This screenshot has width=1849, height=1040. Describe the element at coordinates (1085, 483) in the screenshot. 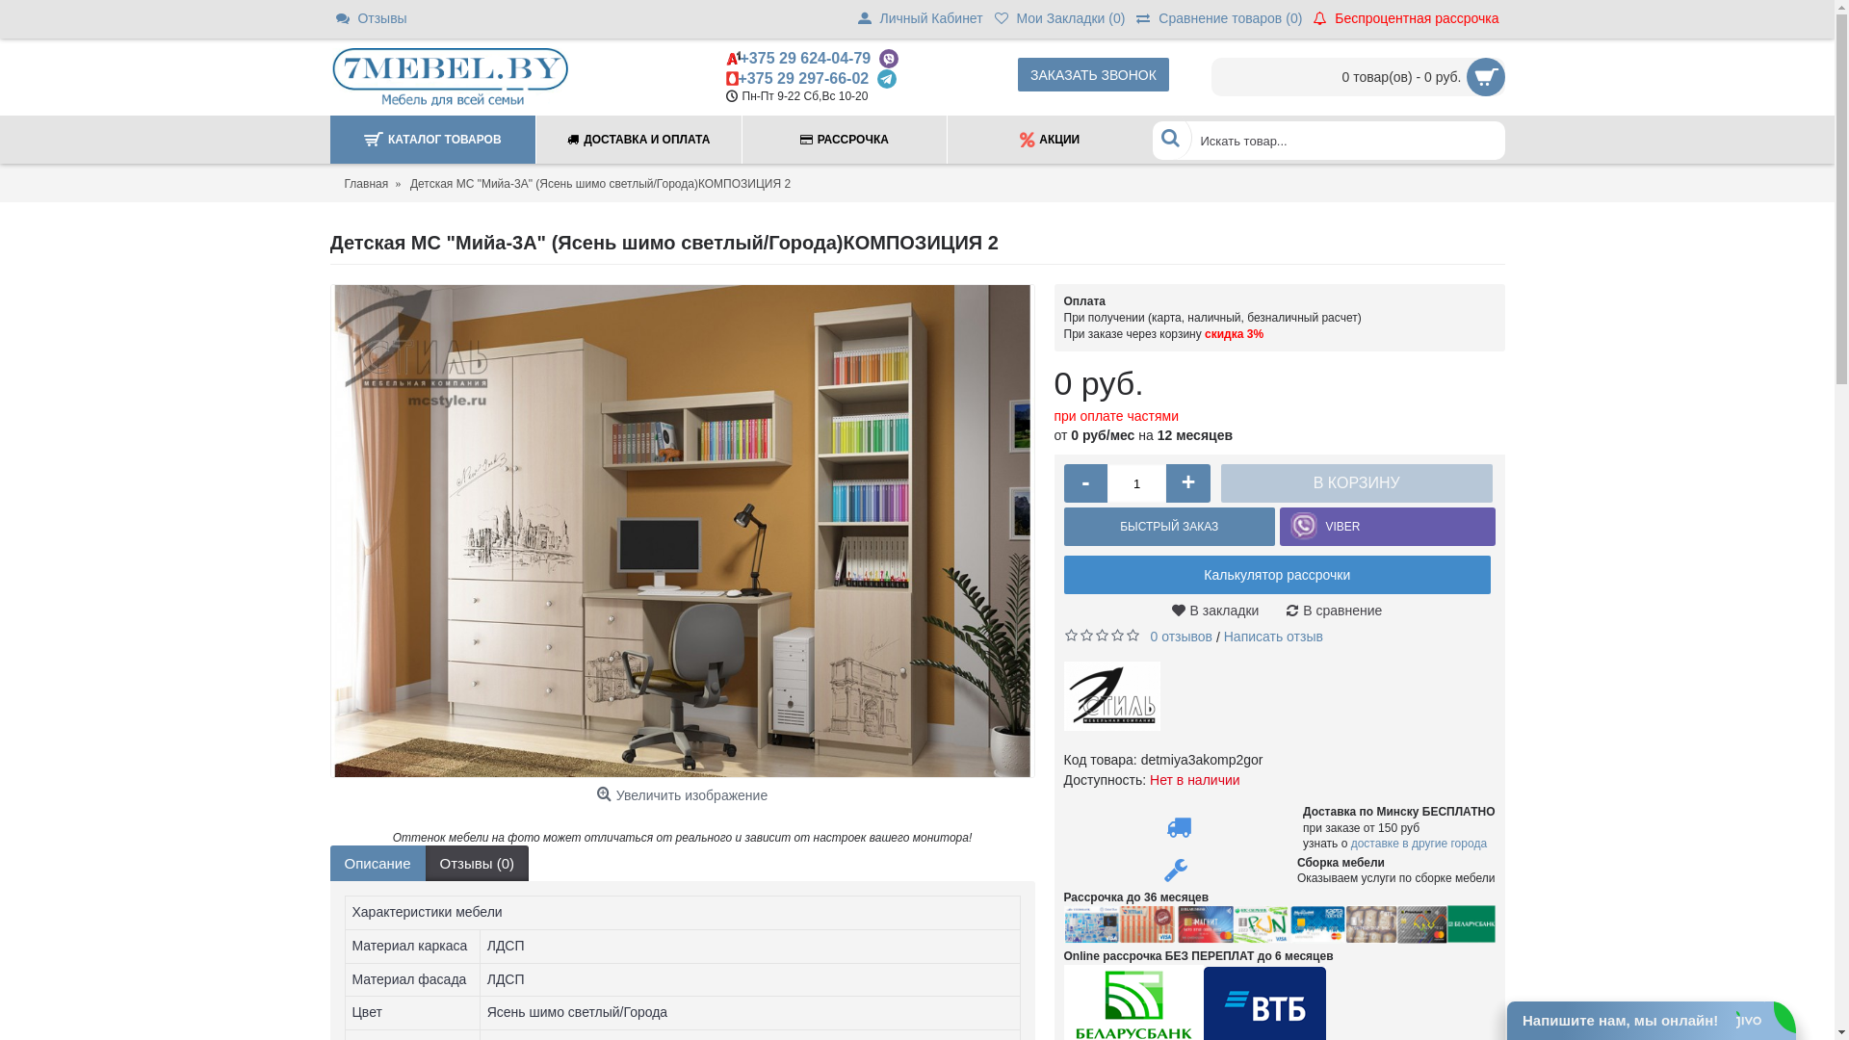

I see `-` at that location.